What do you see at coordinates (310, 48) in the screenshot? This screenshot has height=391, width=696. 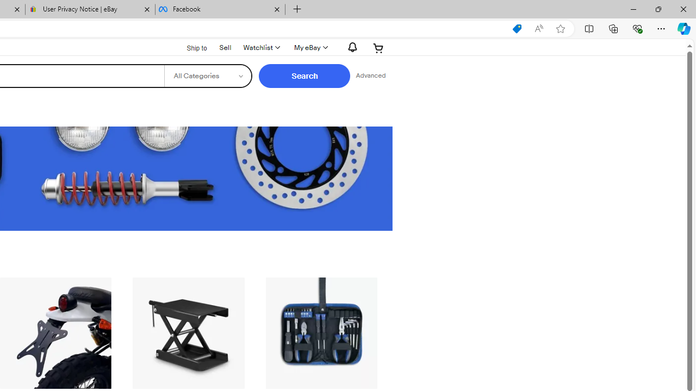 I see `My eBay` at bounding box center [310, 48].